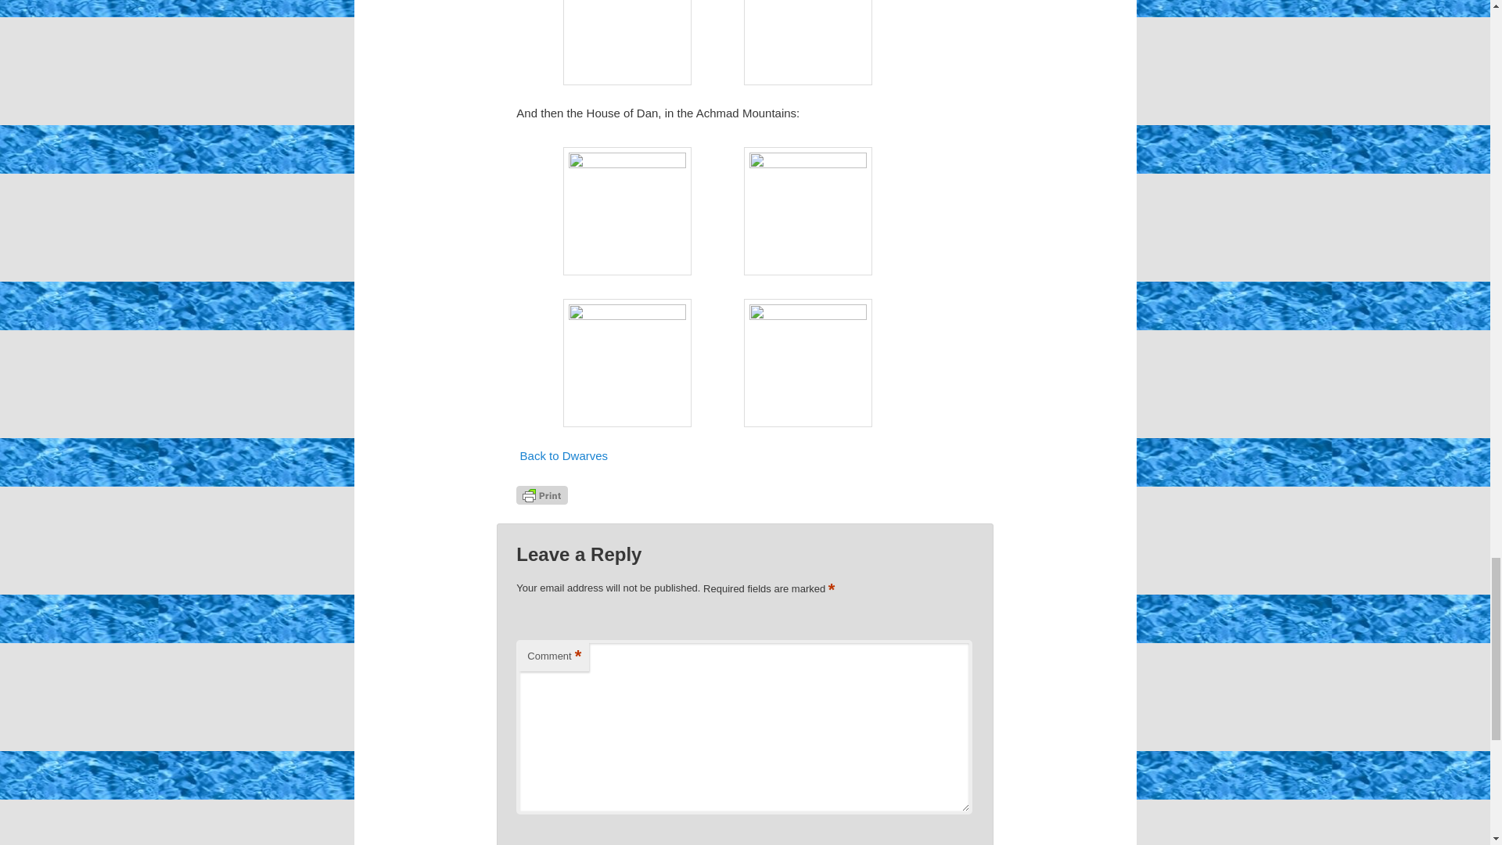 Image resolution: width=1502 pixels, height=845 pixels. I want to click on dwarf king achmad root, so click(627, 211).